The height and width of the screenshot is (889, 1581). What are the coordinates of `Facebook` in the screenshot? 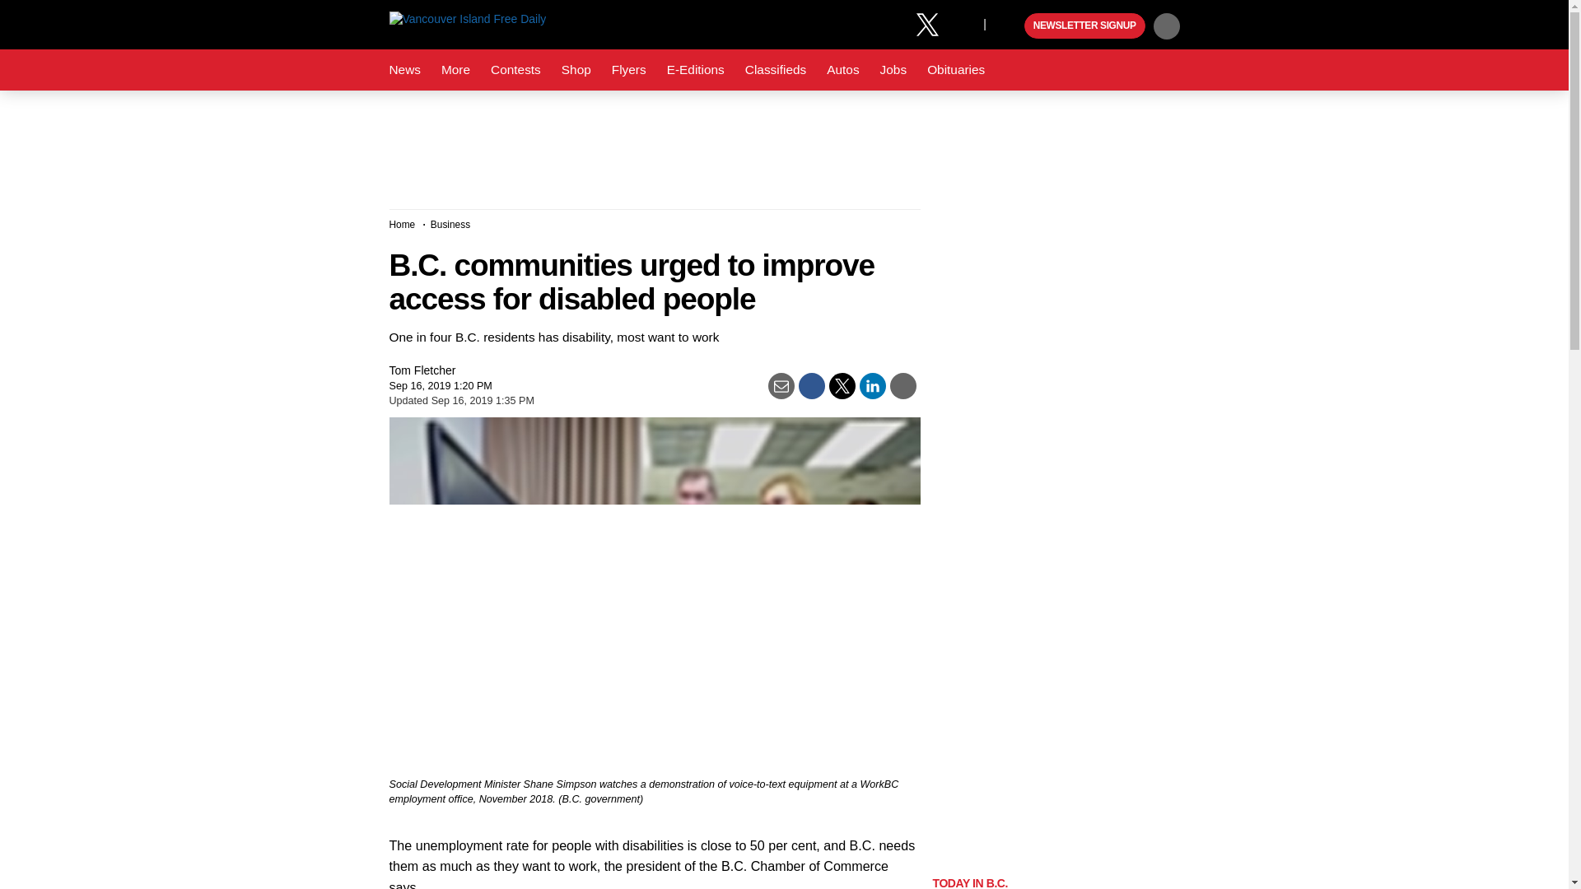 It's located at (894, 23).